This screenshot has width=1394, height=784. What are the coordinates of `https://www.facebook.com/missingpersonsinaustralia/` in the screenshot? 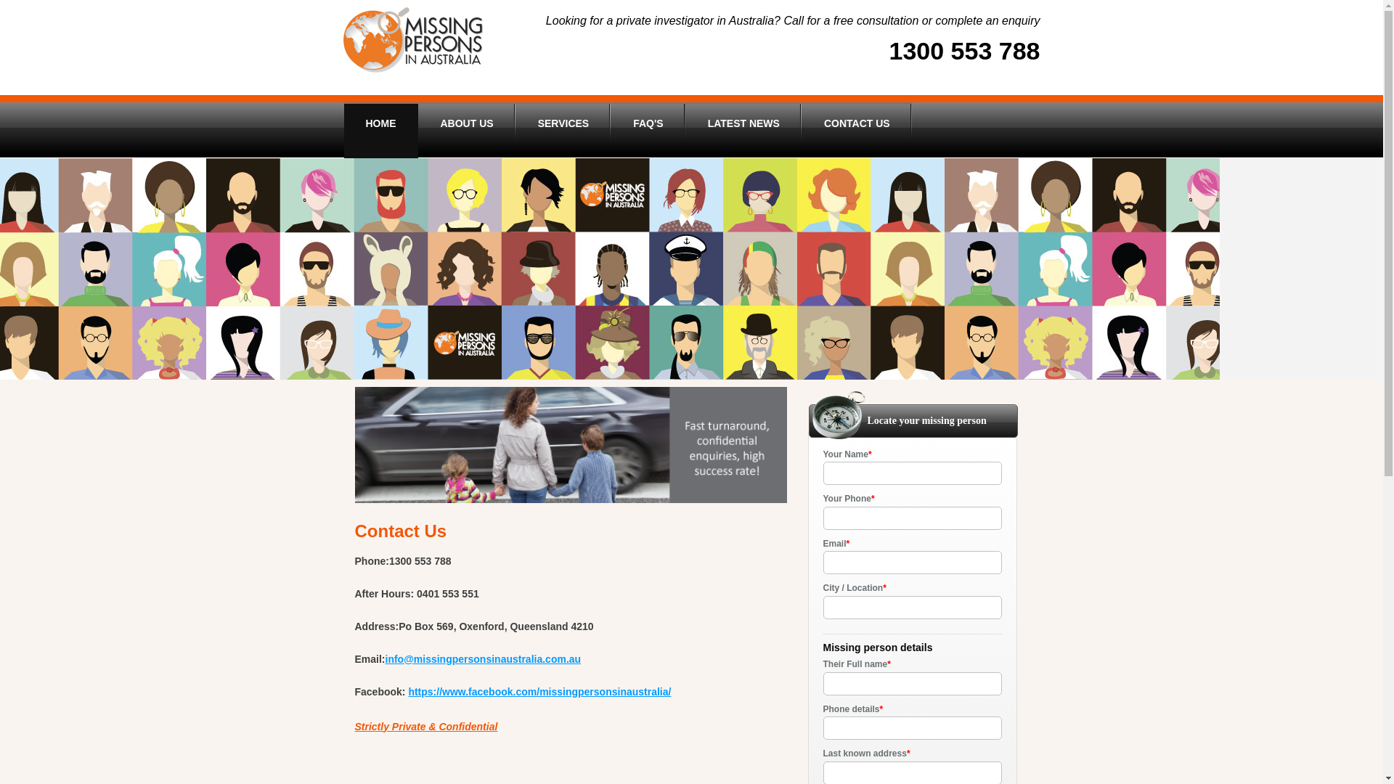 It's located at (539, 692).